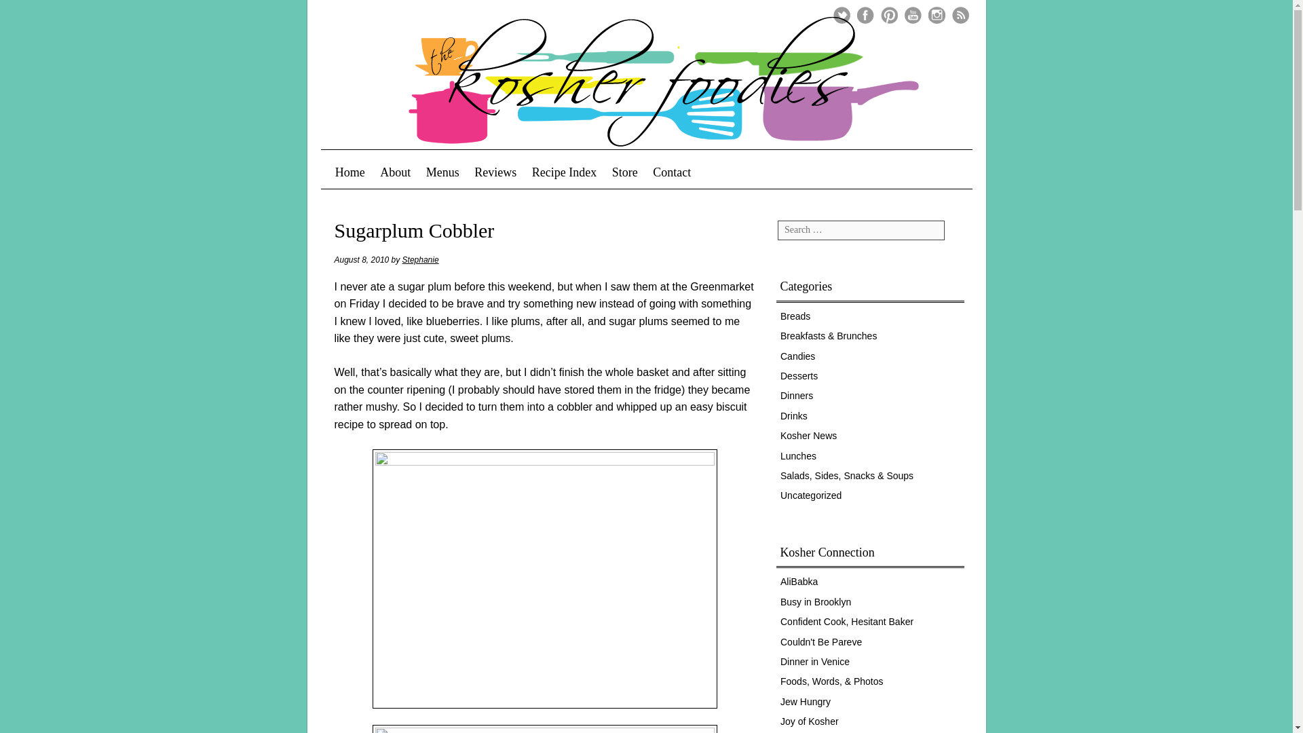  I want to click on Candies, so click(798, 356).